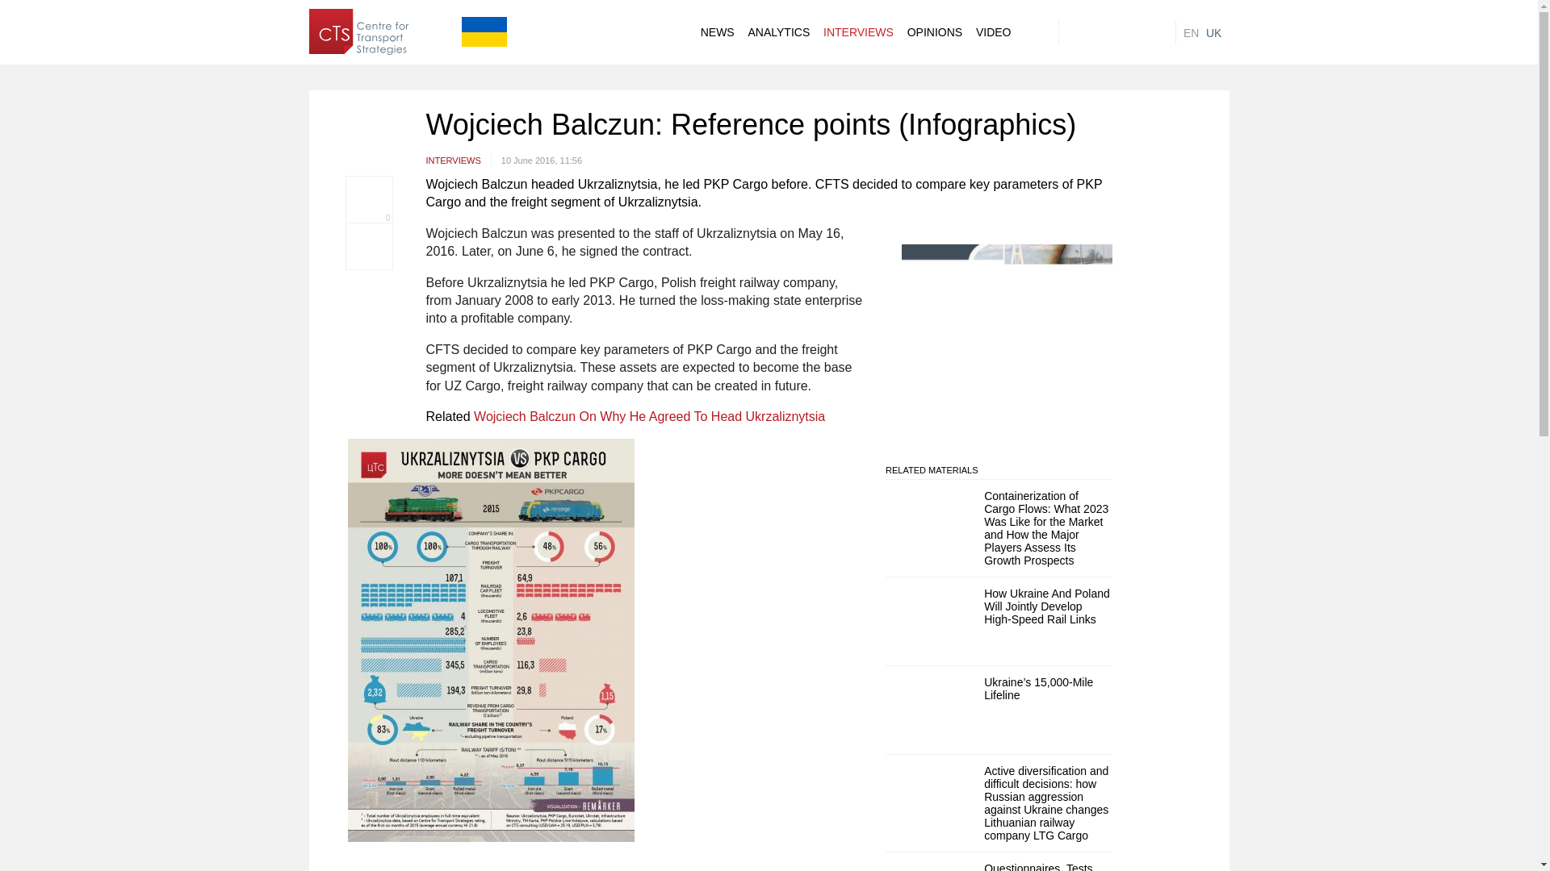 This screenshot has width=1550, height=871. Describe the element at coordinates (717, 32) in the screenshot. I see `NEWS` at that location.